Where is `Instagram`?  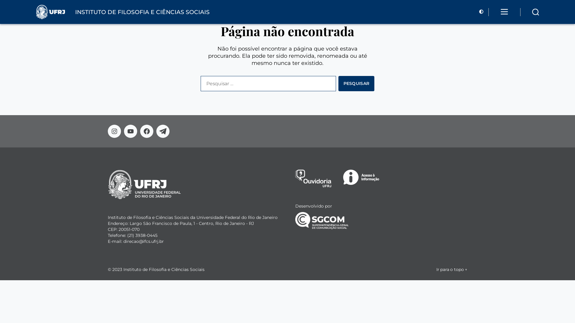 Instagram is located at coordinates (114, 131).